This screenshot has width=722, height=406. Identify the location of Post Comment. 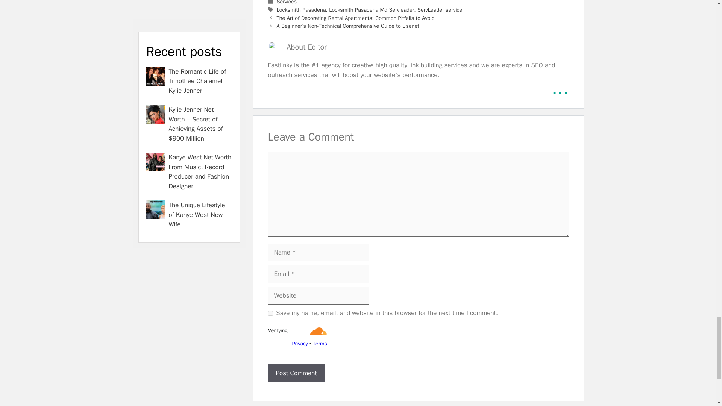
(296, 373).